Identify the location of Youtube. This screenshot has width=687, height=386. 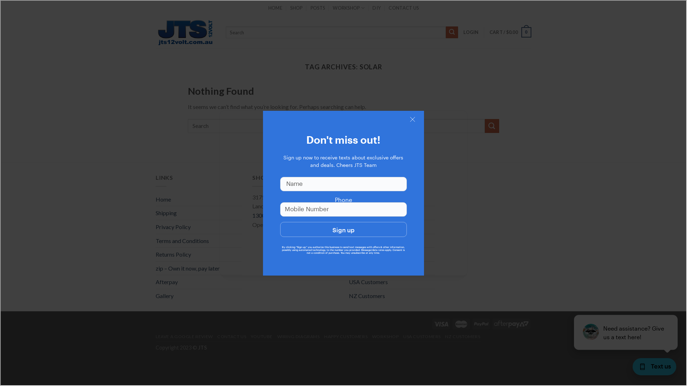
(359, 227).